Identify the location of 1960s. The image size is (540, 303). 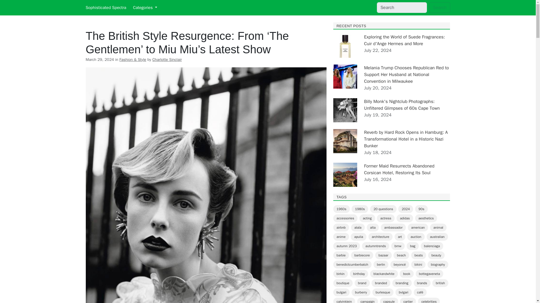
(341, 209).